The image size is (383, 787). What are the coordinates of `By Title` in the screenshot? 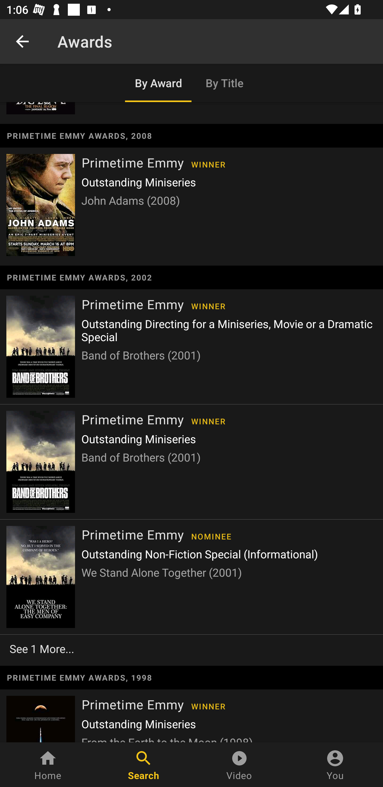 It's located at (225, 83).